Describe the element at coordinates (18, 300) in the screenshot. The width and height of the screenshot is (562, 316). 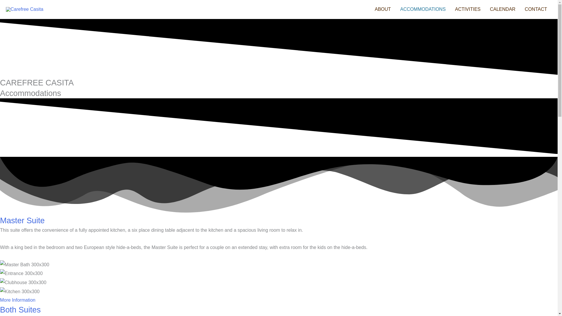
I see `More Information` at that location.